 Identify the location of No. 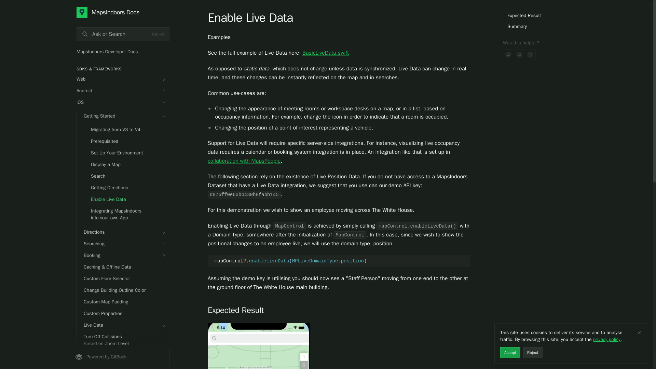
(508, 55).